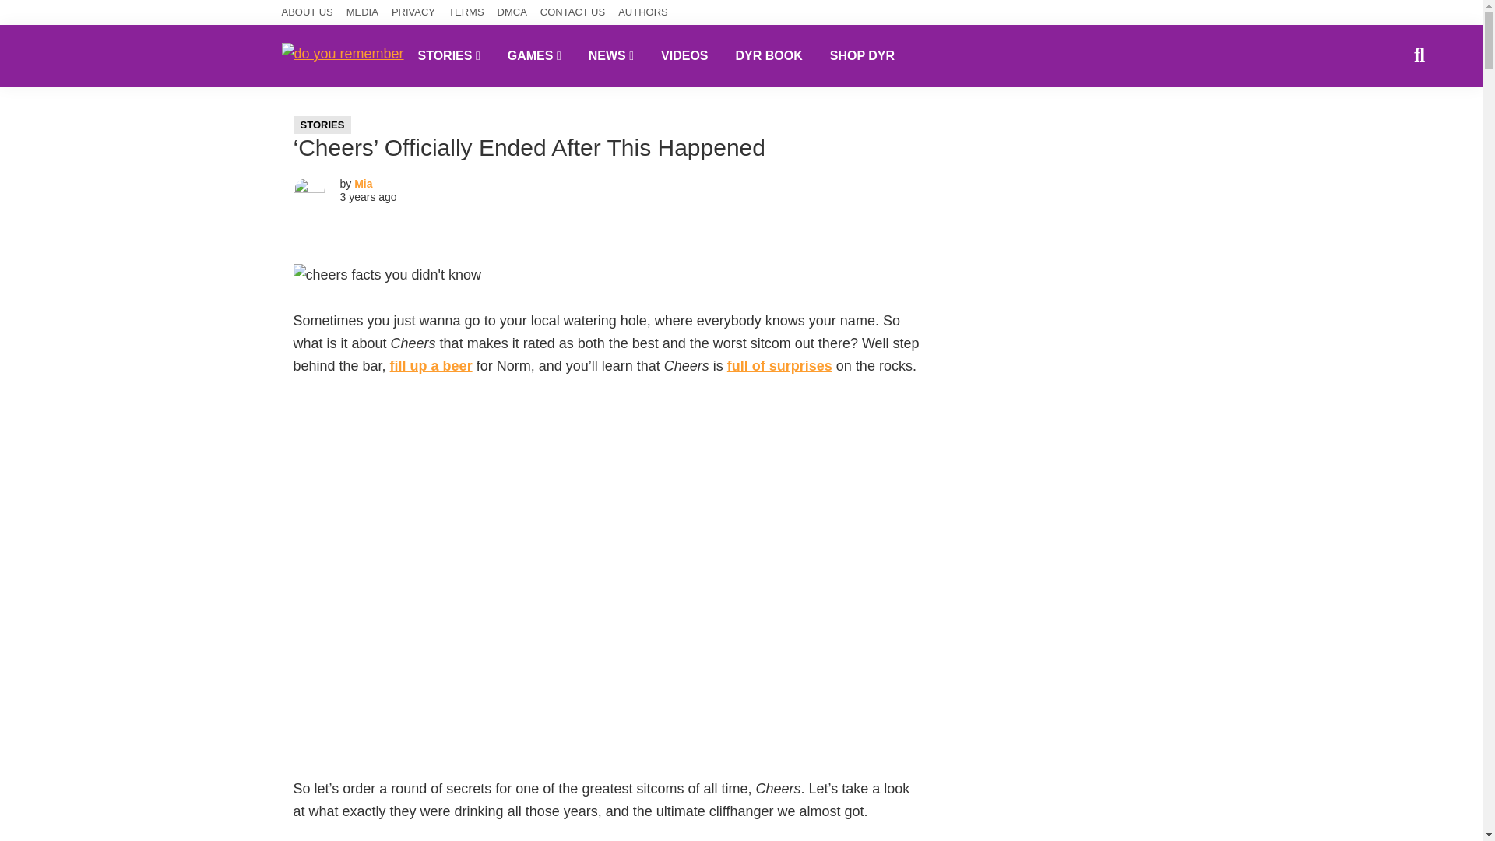 This screenshot has width=1495, height=841. Describe the element at coordinates (363, 184) in the screenshot. I see `Mia` at that location.